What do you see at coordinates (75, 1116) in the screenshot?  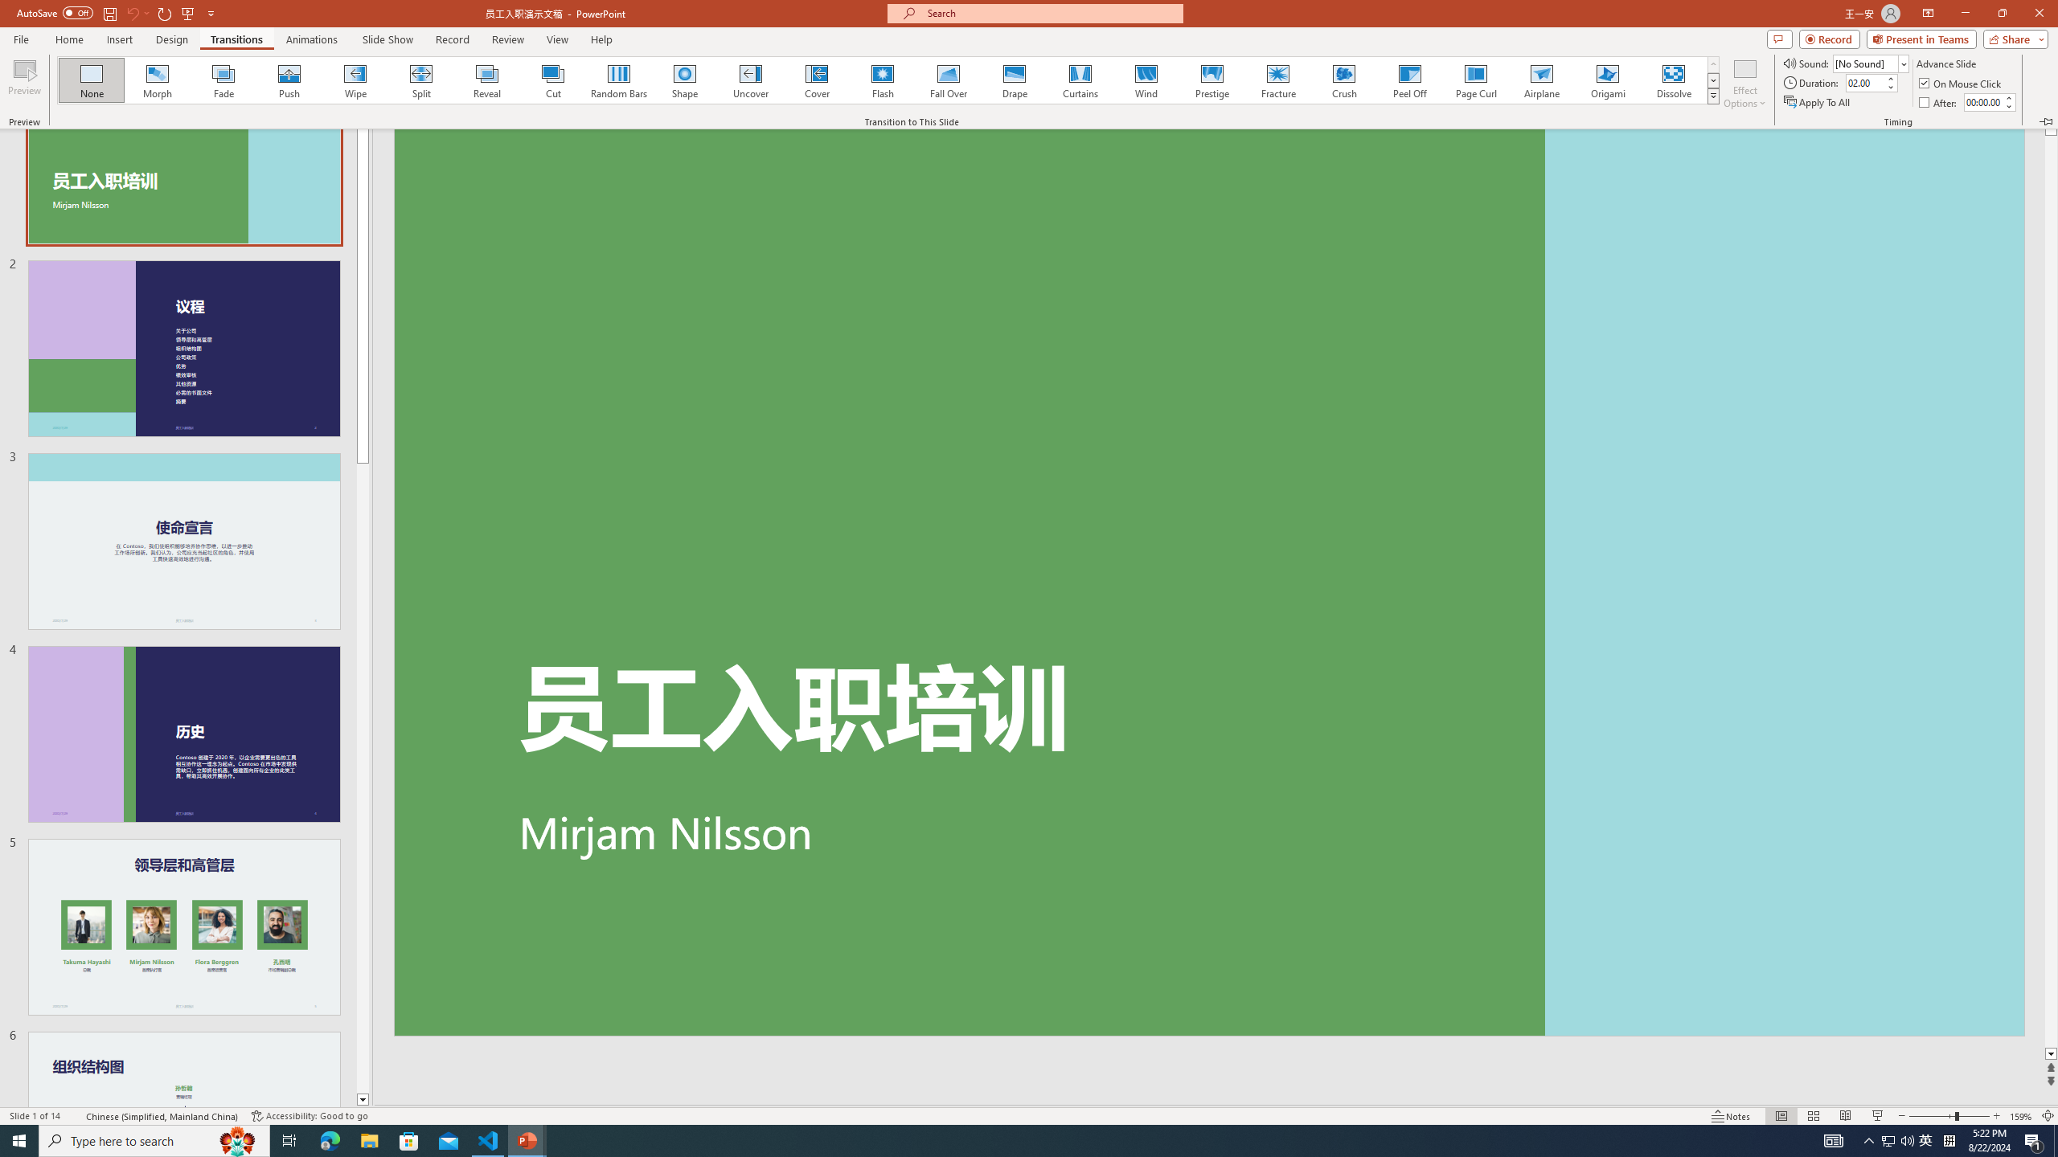 I see `Spell Check ` at bounding box center [75, 1116].